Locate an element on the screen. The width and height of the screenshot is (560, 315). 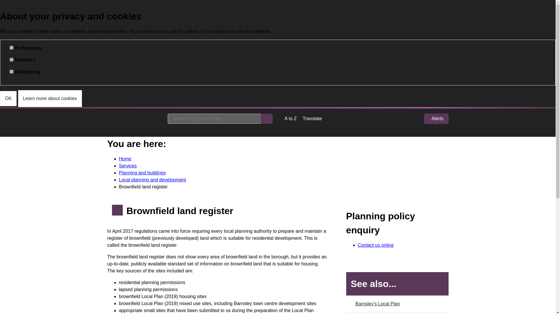
A to Z is located at coordinates (290, 118).